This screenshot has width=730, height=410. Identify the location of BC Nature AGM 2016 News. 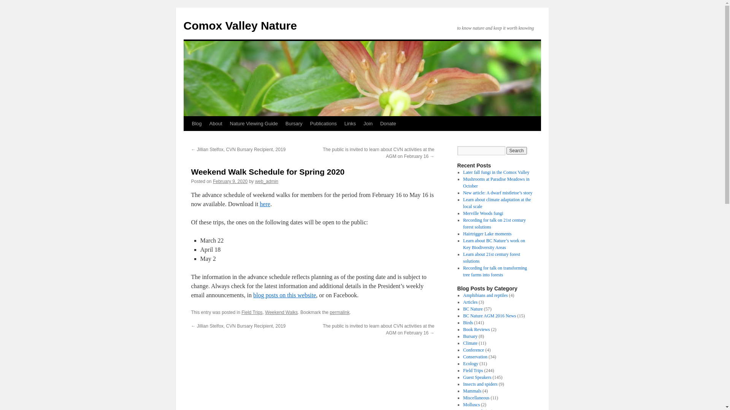
(490, 316).